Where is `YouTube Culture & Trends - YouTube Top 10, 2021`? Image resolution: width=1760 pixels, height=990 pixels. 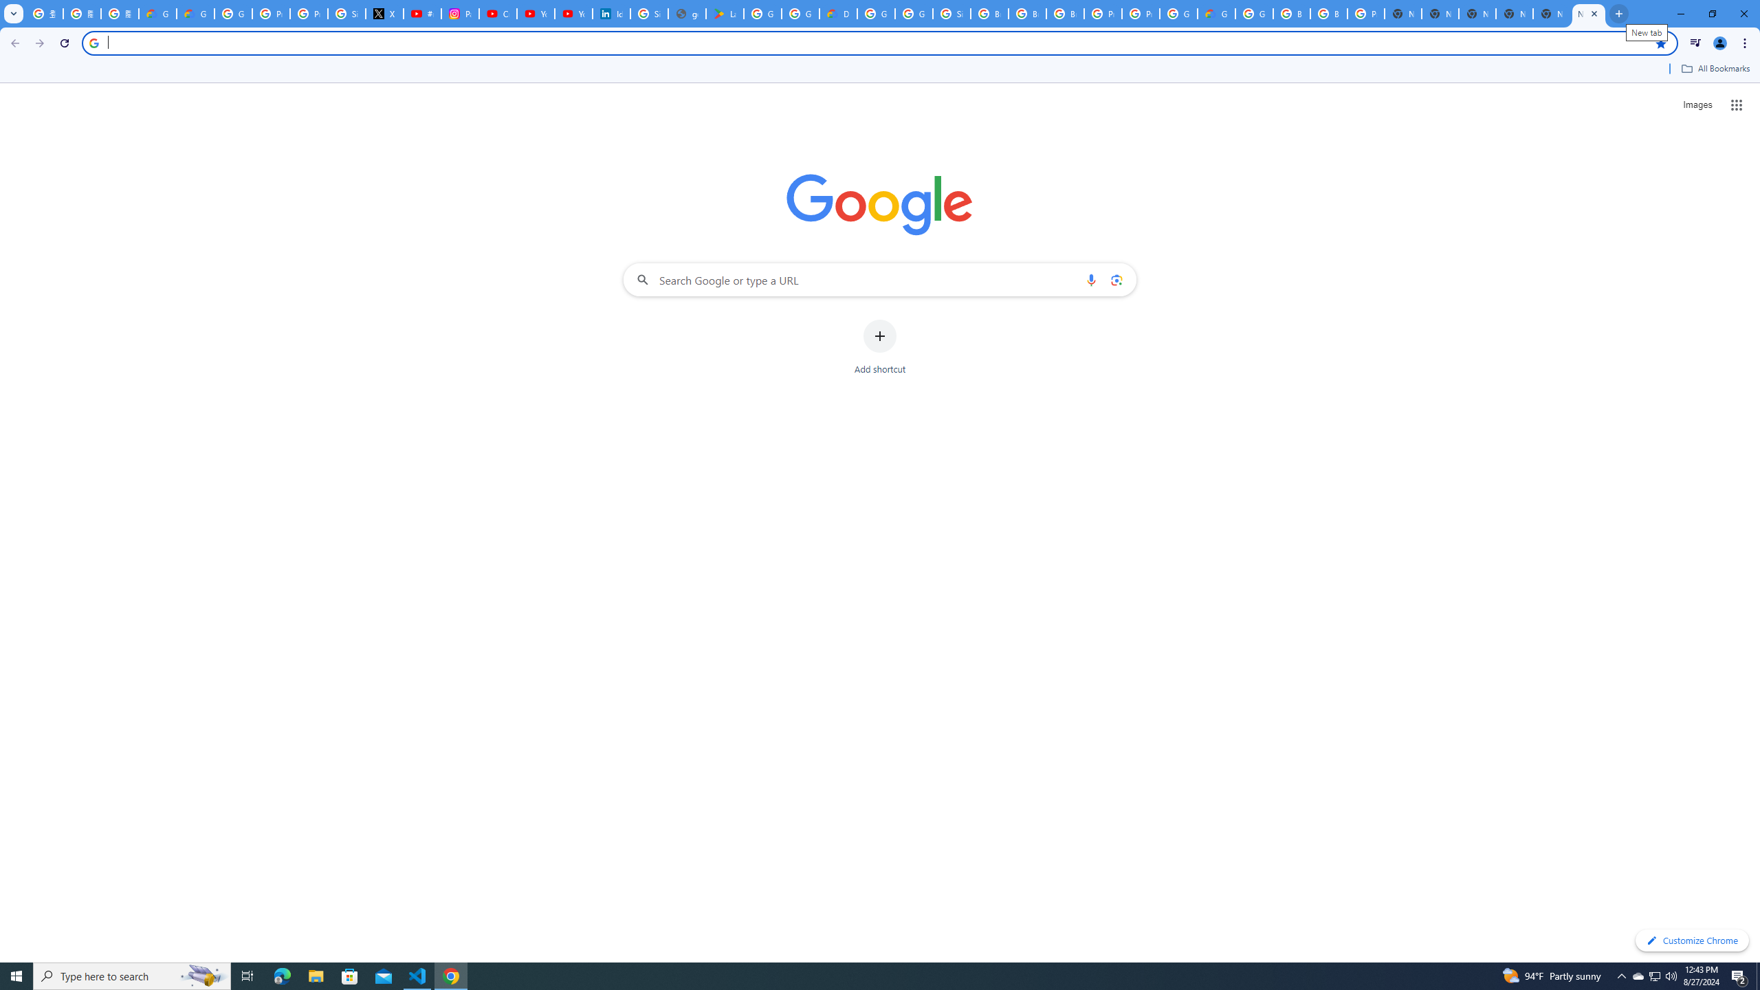 YouTube Culture & Trends - YouTube Top 10, 2021 is located at coordinates (573, 14).